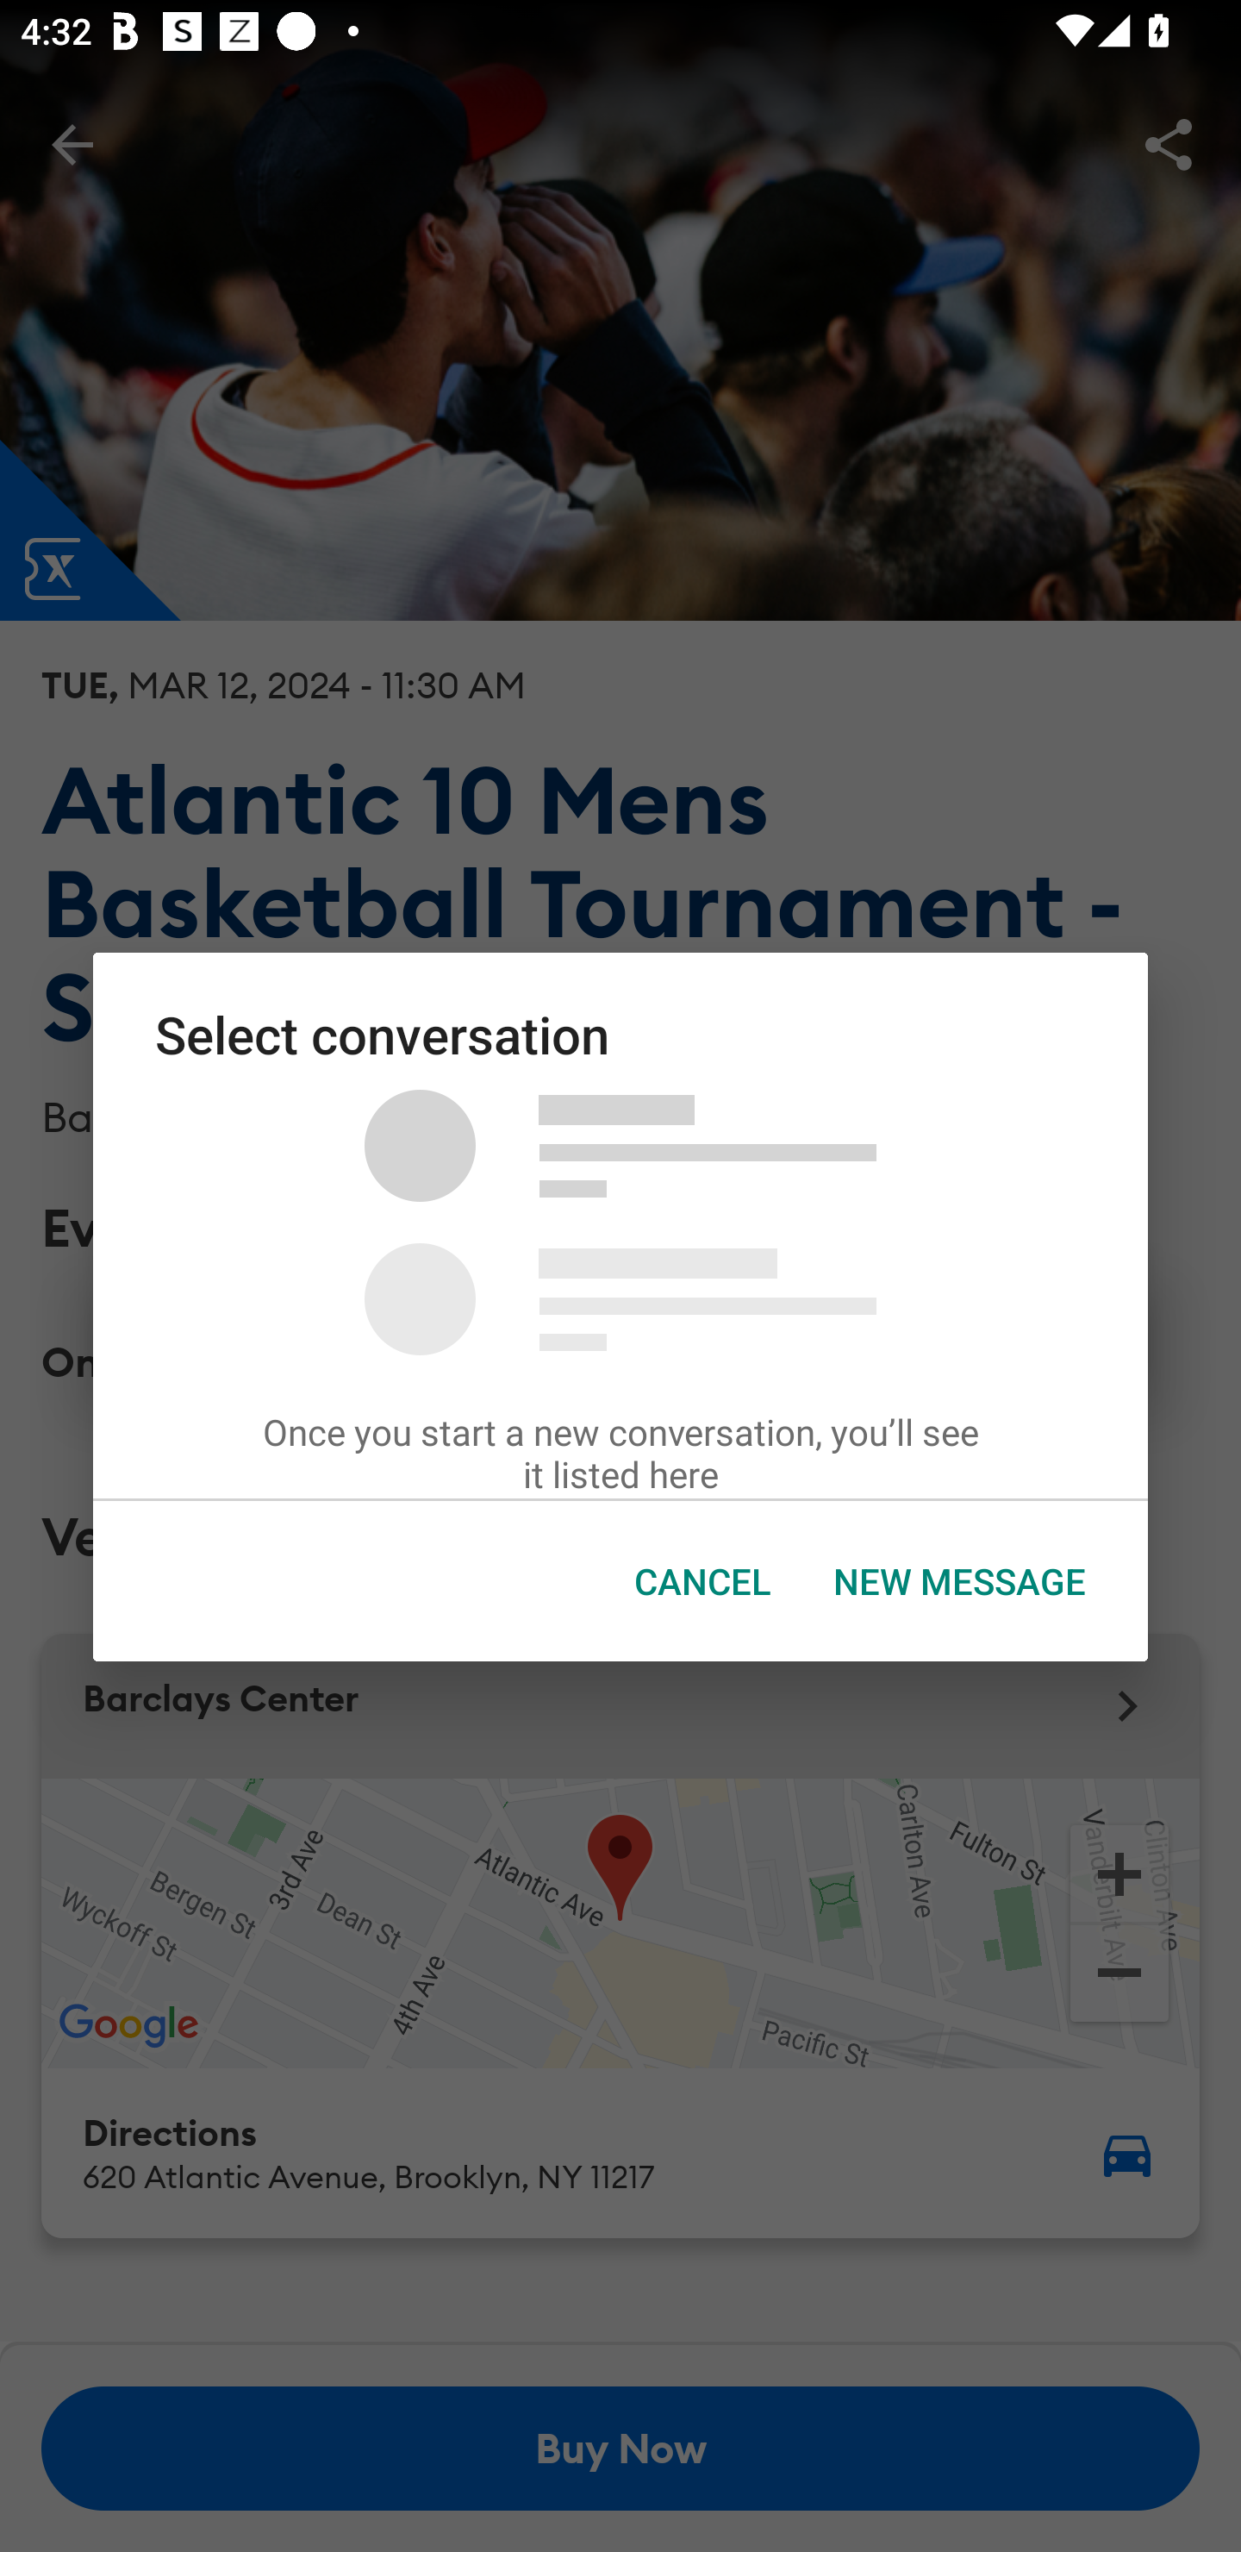  Describe the element at coordinates (960, 1581) in the screenshot. I see `NEW MESSAGE` at that location.